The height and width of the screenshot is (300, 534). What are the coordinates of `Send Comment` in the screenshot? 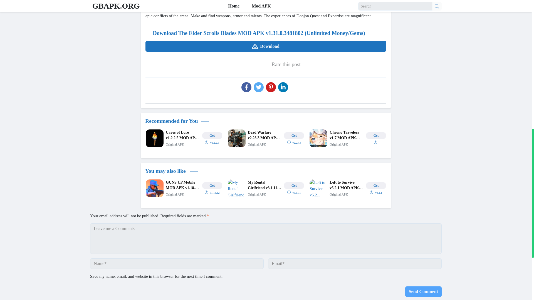 It's located at (423, 292).